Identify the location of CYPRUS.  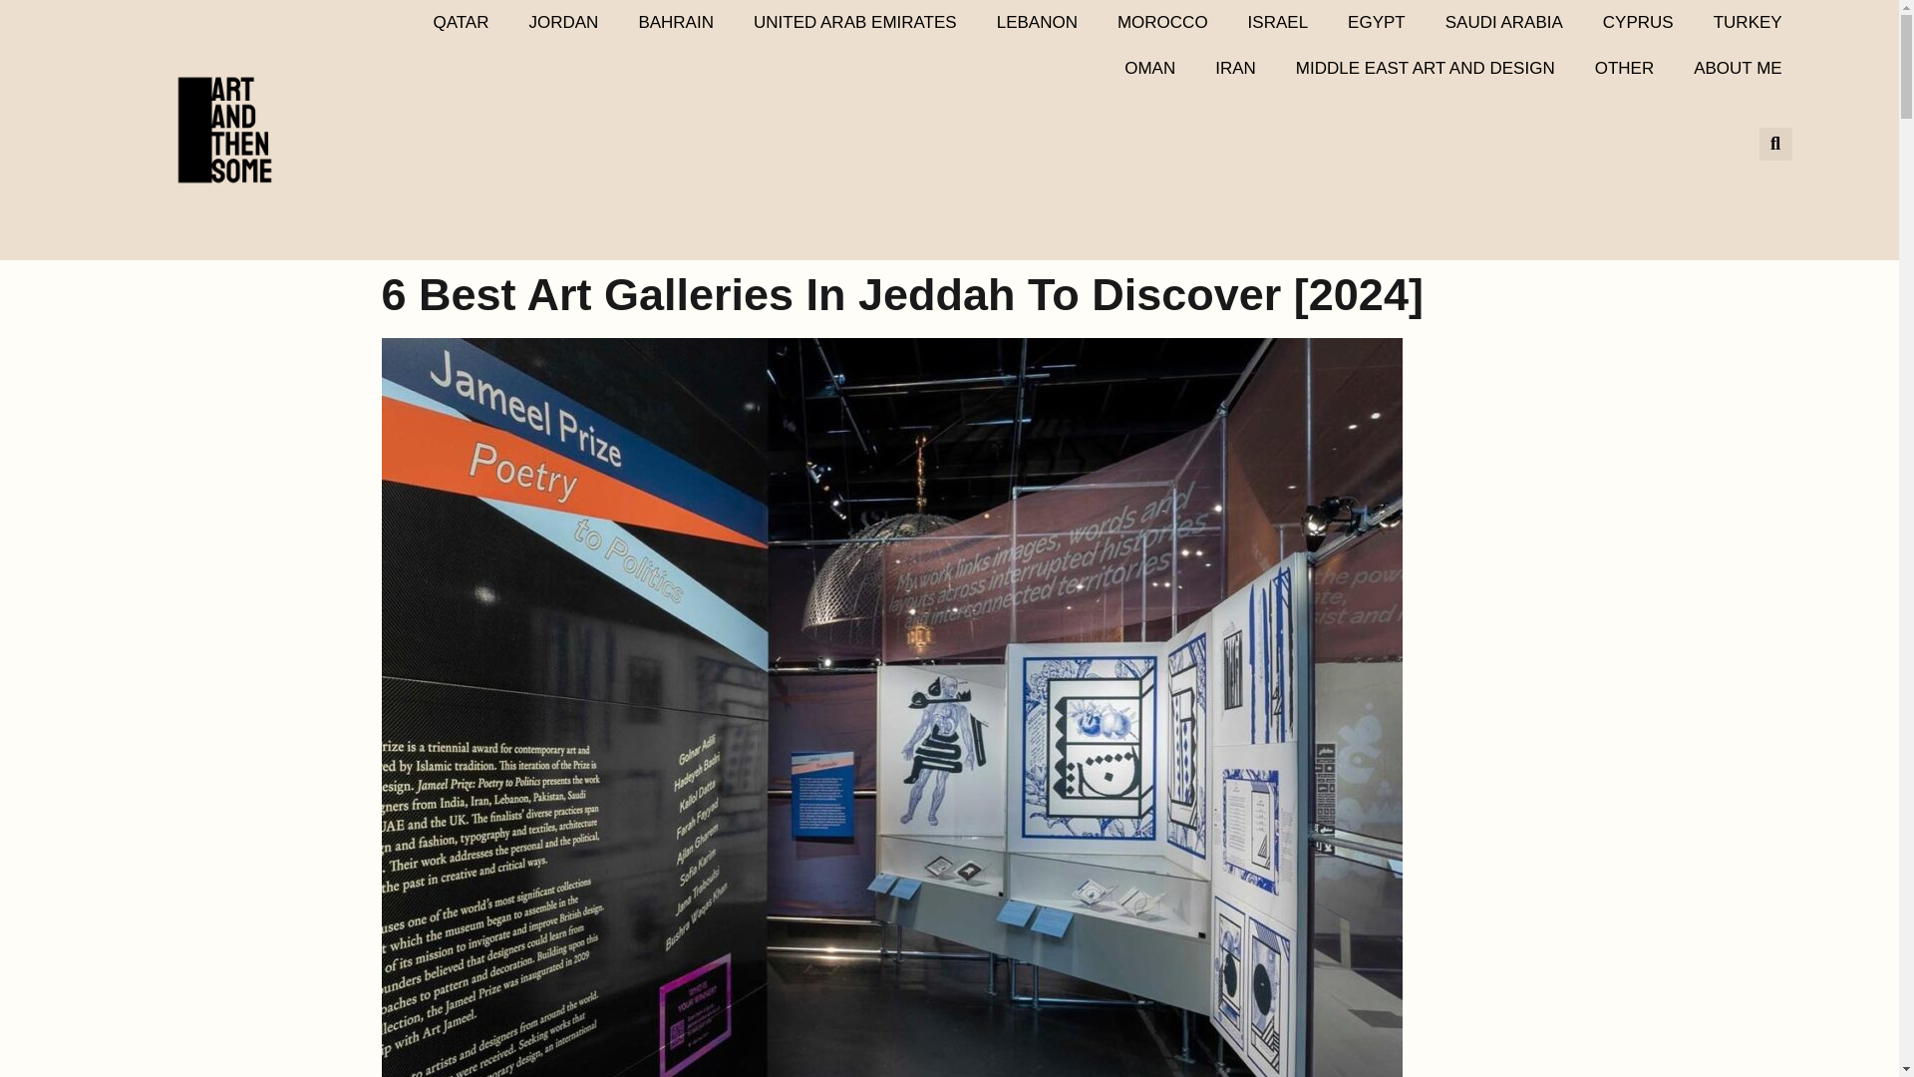
(1638, 23).